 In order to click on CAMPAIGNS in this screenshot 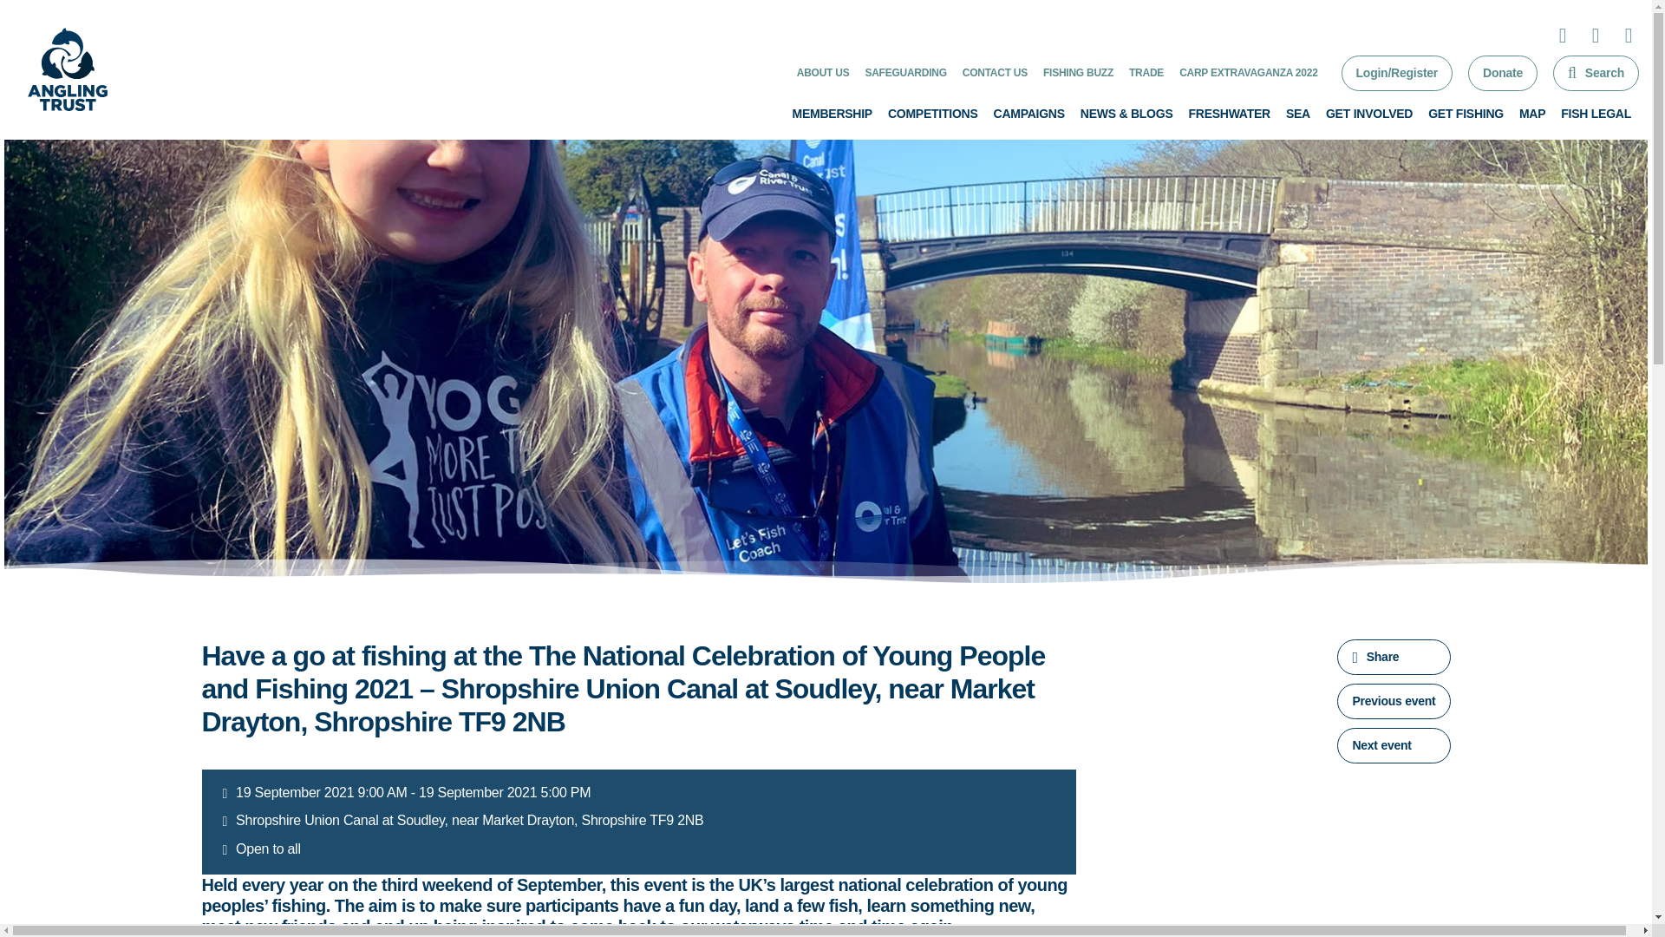, I will do `click(1029, 114)`.